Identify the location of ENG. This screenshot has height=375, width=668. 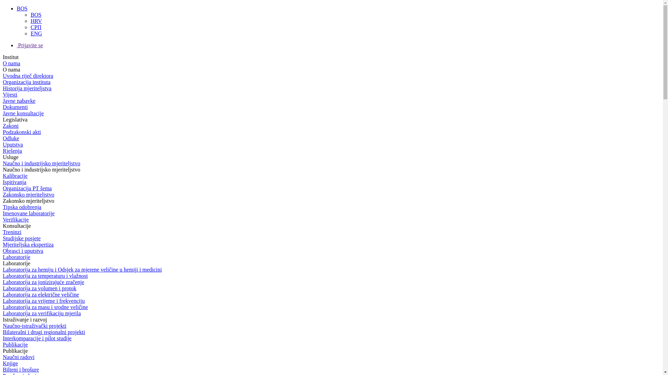
(36, 33).